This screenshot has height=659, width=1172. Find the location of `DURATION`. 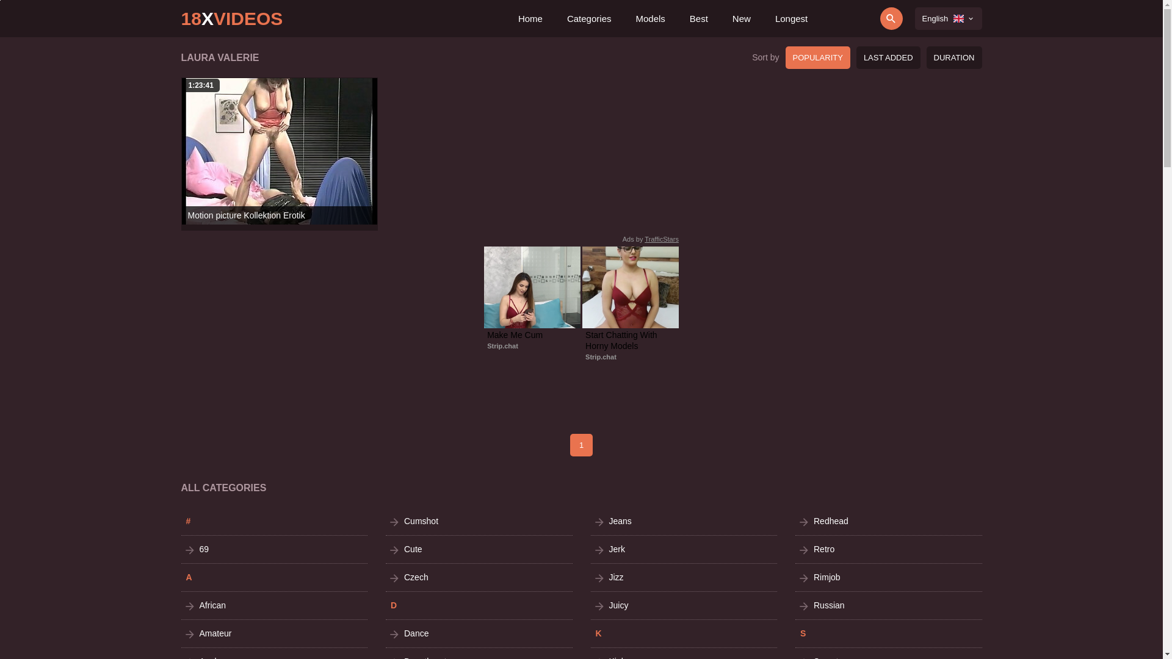

DURATION is located at coordinates (955, 57).